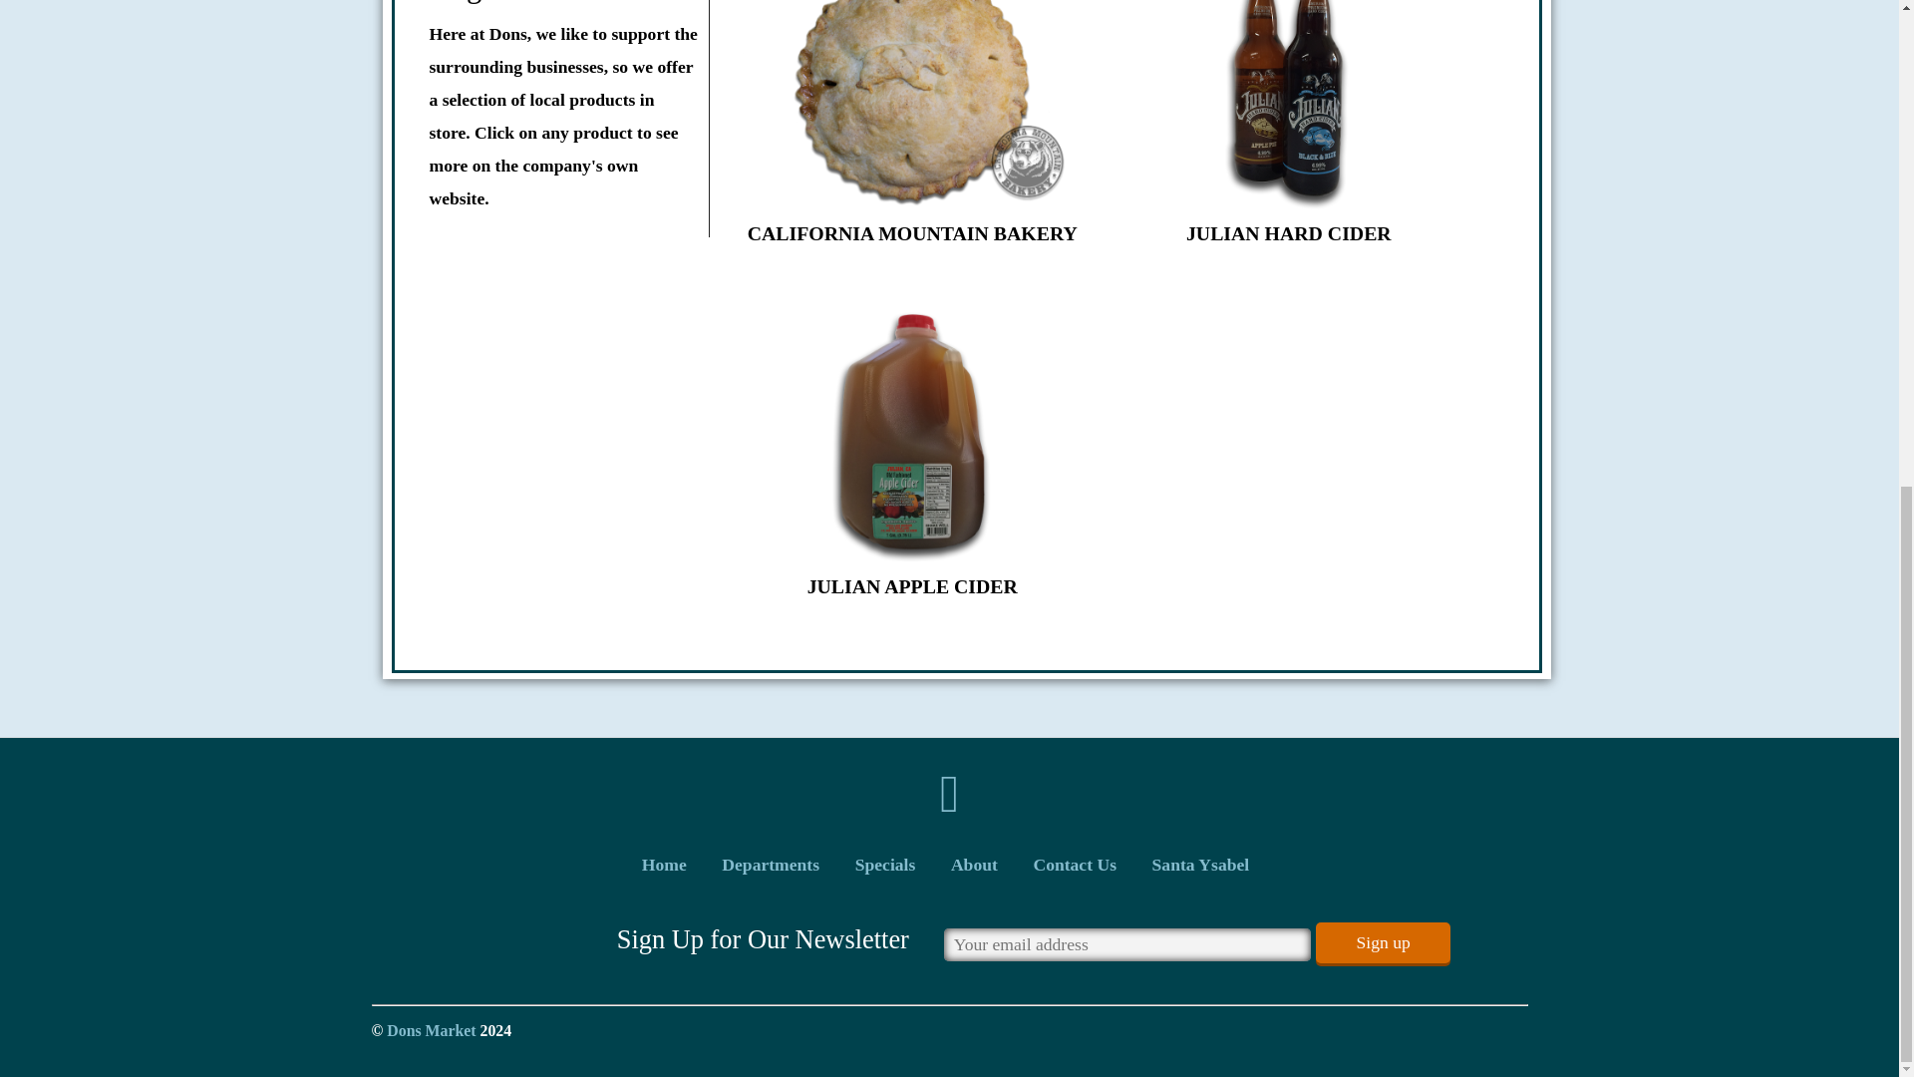 This screenshot has width=1914, height=1077. I want to click on Dons Market, so click(431, 1030).